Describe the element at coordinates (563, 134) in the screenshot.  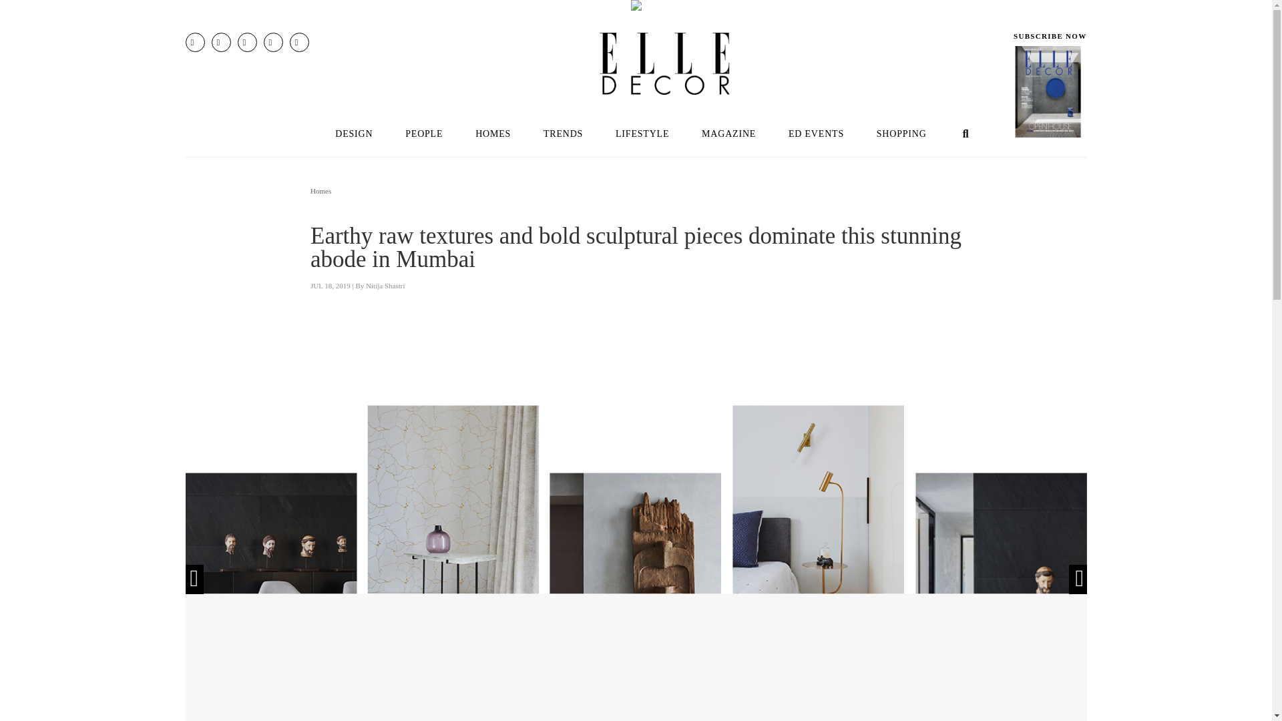
I see `TRENDS` at that location.